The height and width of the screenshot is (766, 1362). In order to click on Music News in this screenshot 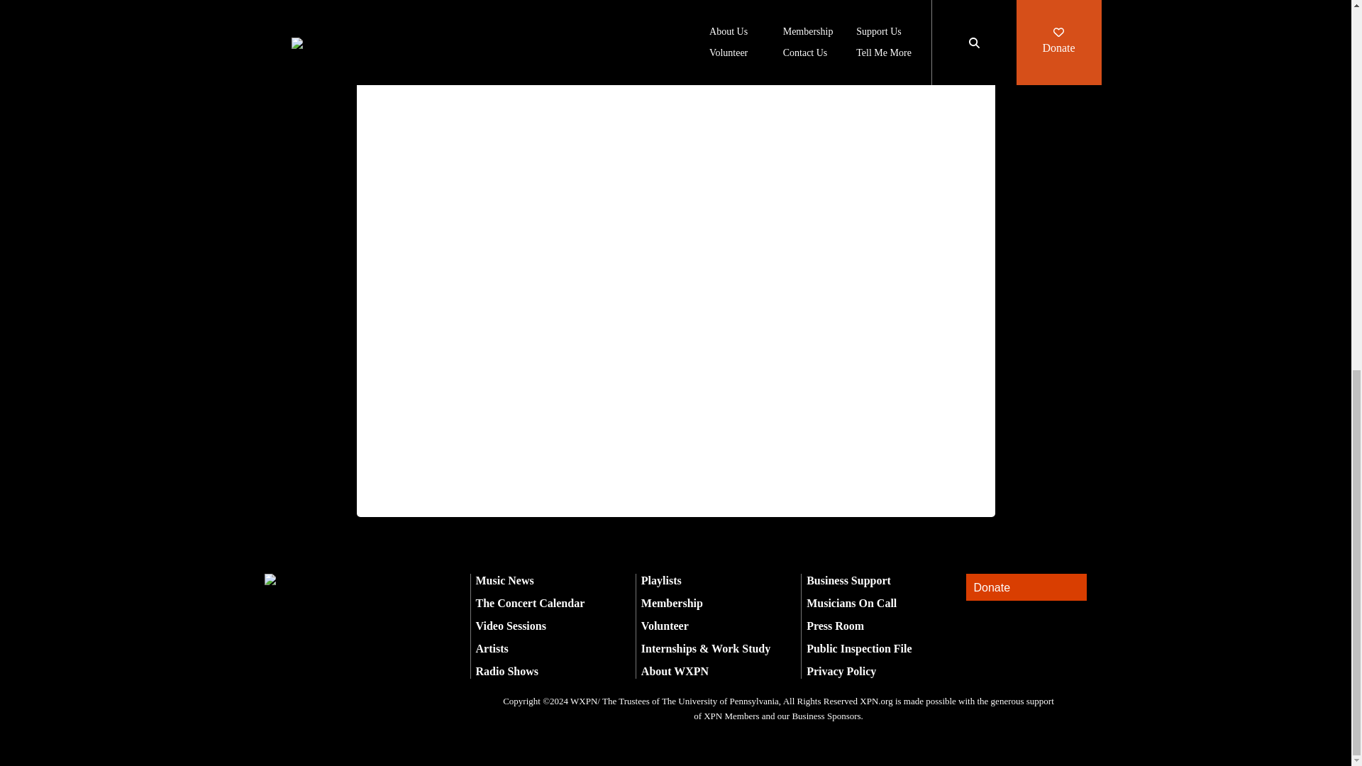, I will do `click(504, 580)`.